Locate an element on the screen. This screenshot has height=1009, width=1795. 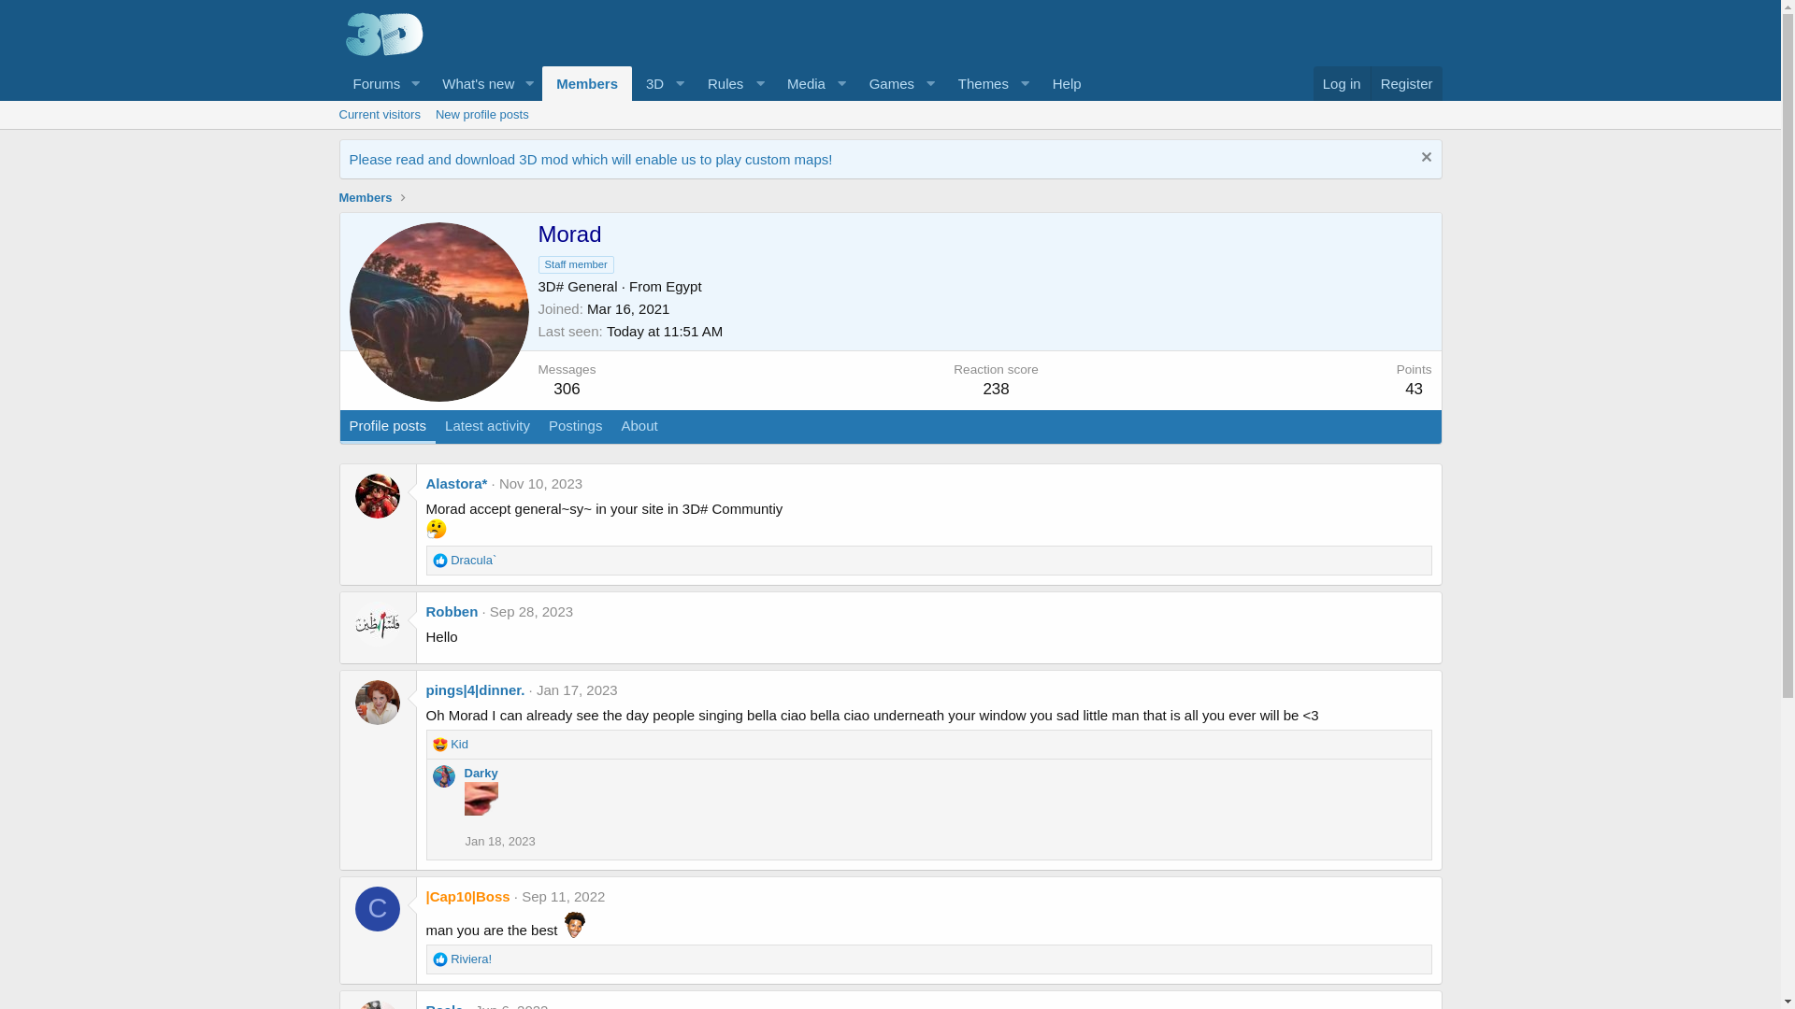
Help is located at coordinates (1068, 84).